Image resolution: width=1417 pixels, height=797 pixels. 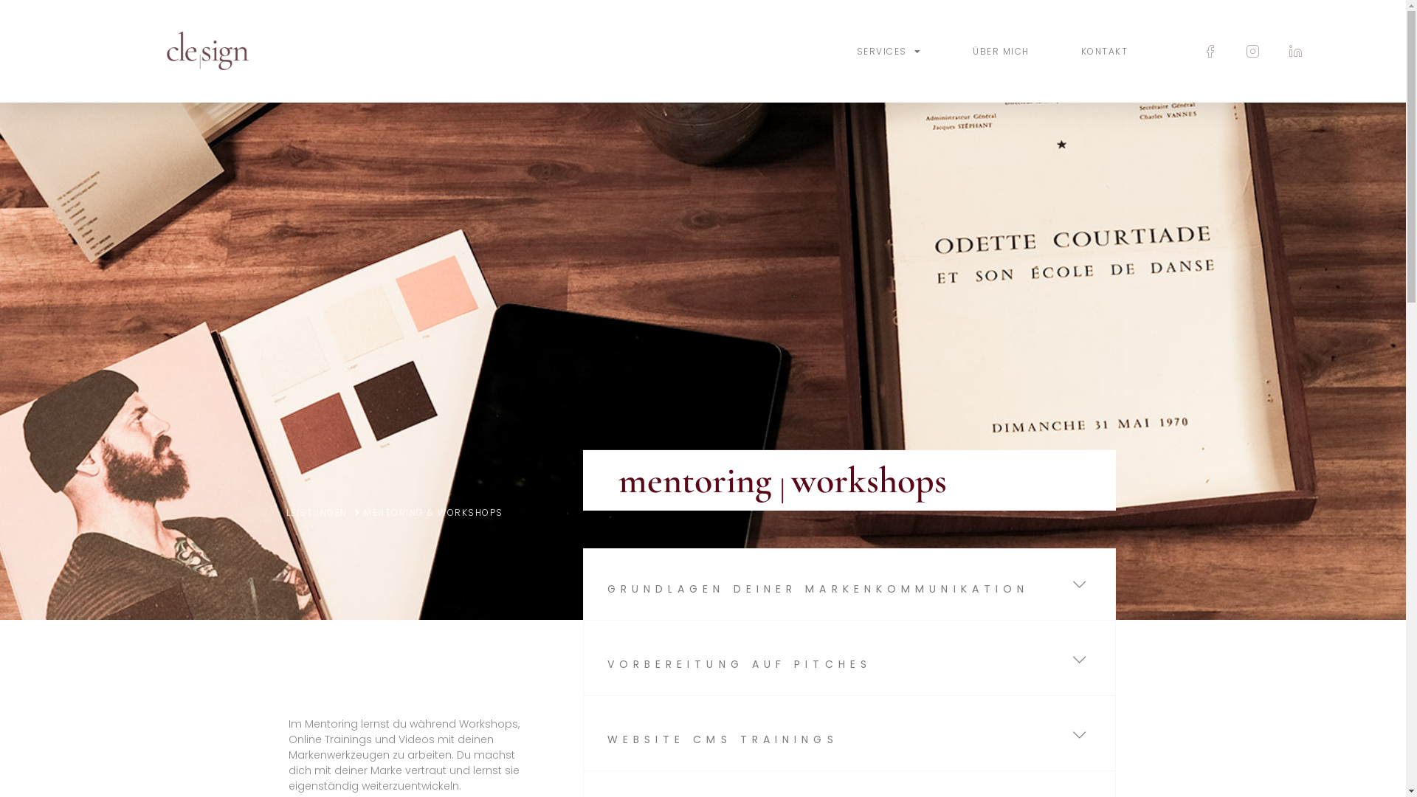 What do you see at coordinates (722, 739) in the screenshot?
I see `WEBSITE CMS TRAININGS` at bounding box center [722, 739].